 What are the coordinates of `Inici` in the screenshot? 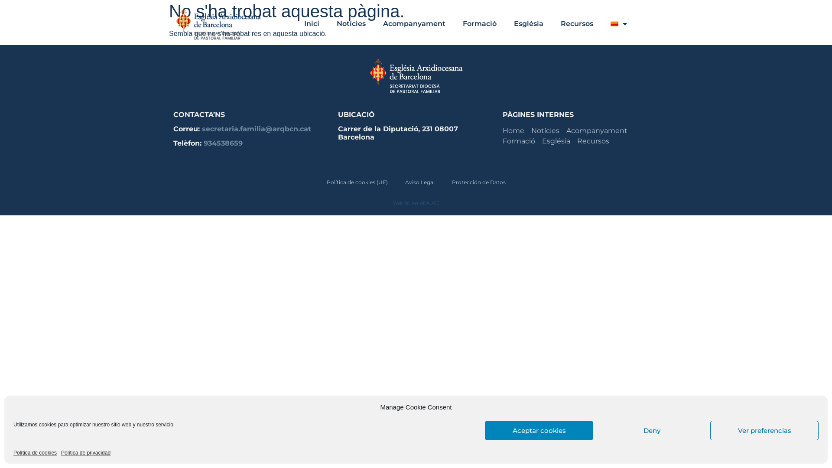 It's located at (312, 23).